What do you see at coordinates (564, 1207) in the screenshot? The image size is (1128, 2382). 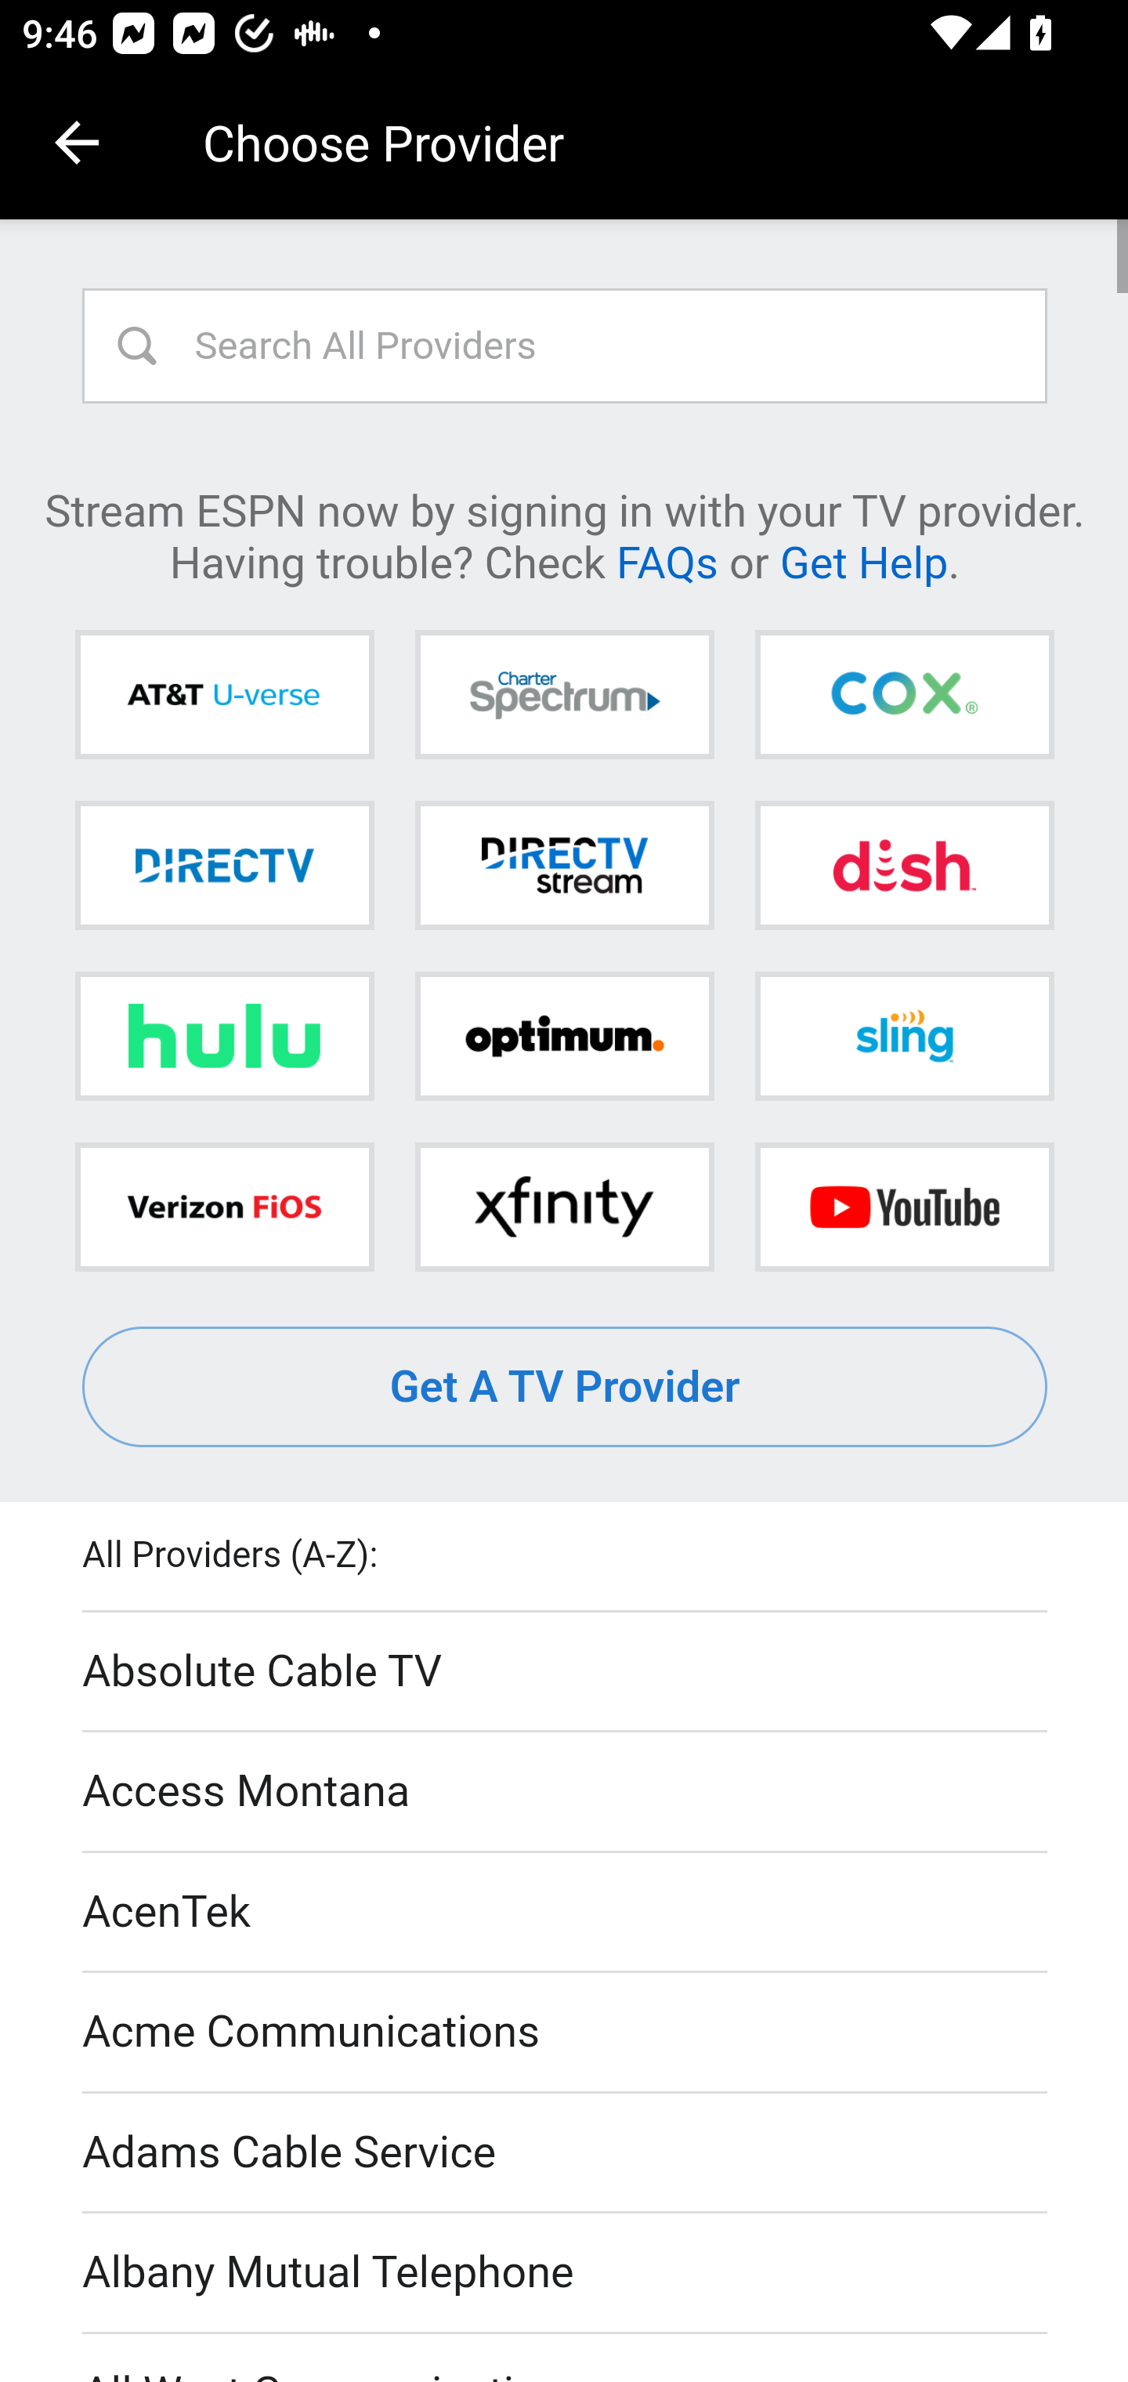 I see `Xfinity` at bounding box center [564, 1207].